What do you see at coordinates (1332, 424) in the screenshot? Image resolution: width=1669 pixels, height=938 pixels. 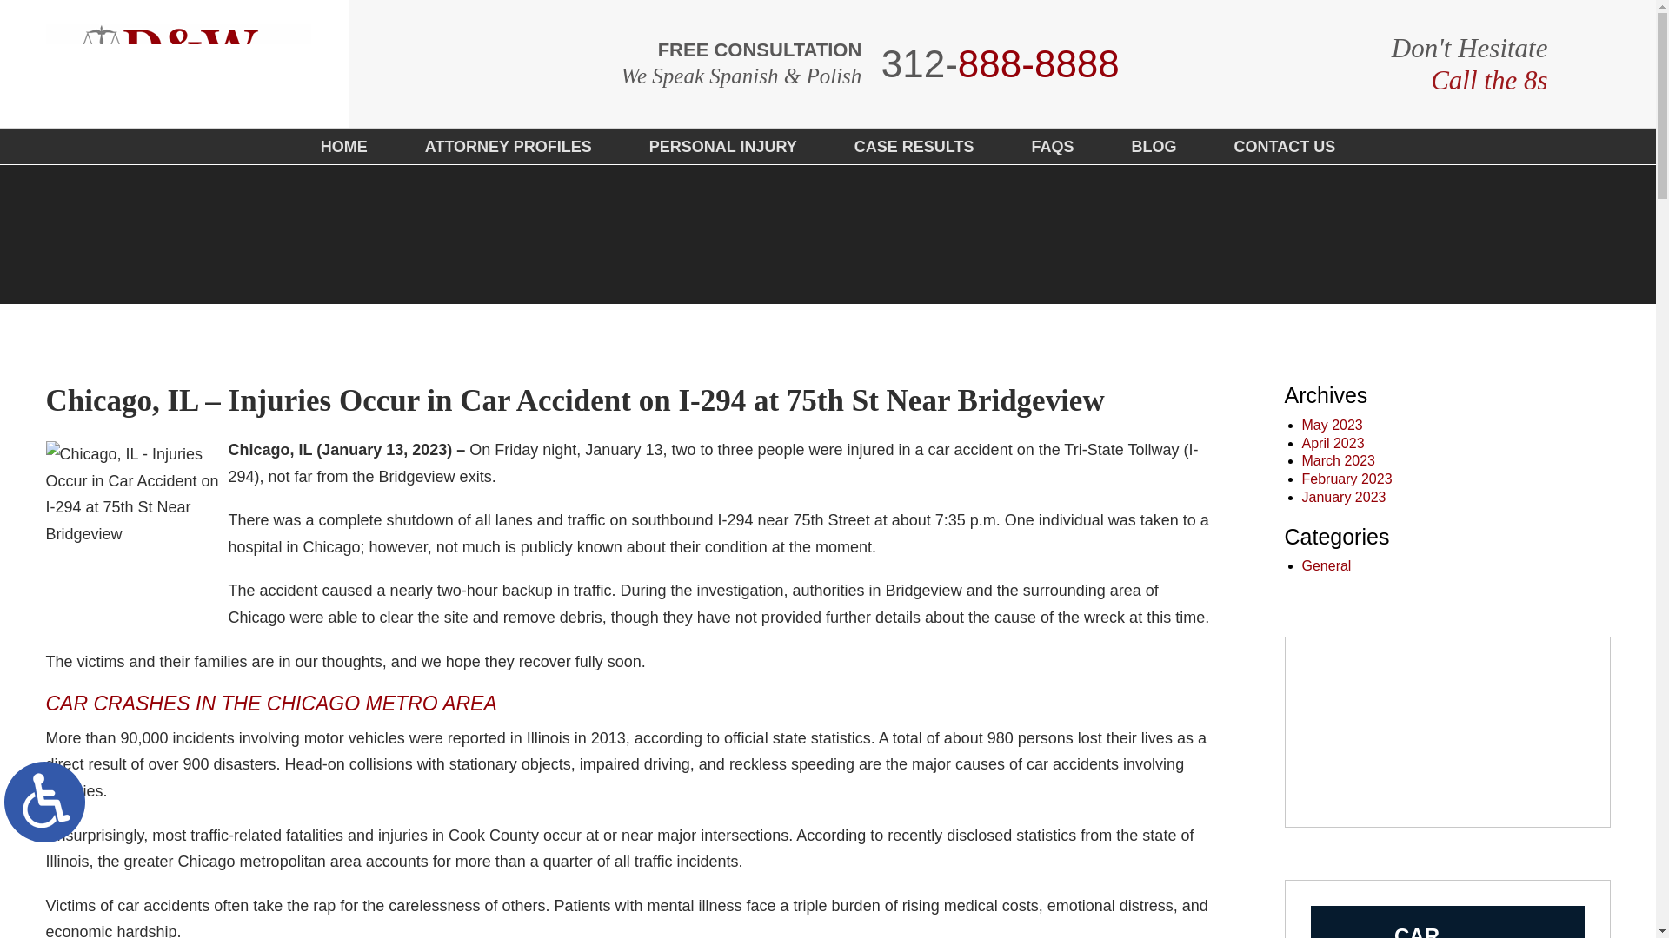 I see `CASE RESULTS` at bounding box center [1332, 424].